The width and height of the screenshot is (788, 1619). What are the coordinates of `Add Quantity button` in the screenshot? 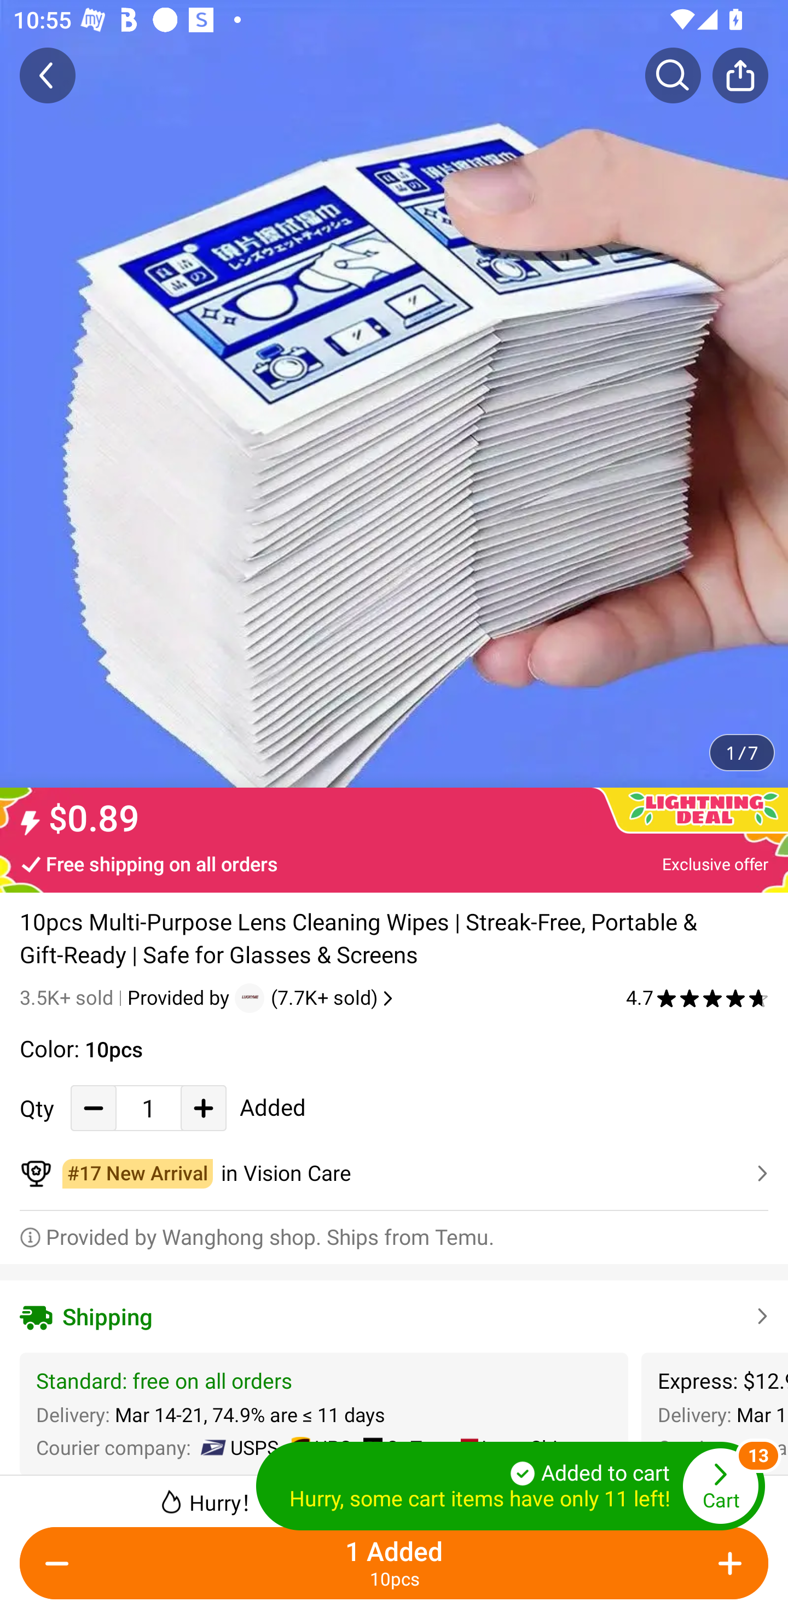 It's located at (727, 1563).